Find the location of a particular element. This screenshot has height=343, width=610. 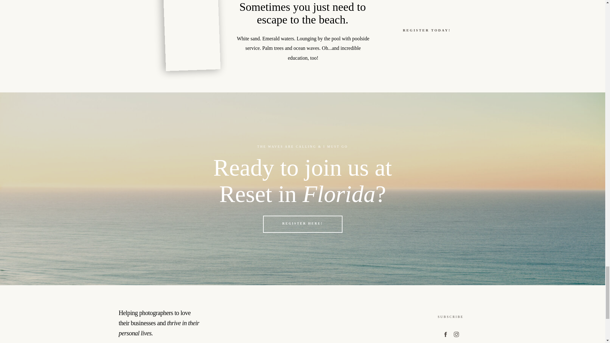

Ready to join us at Reset in Florida? is located at coordinates (302, 181).